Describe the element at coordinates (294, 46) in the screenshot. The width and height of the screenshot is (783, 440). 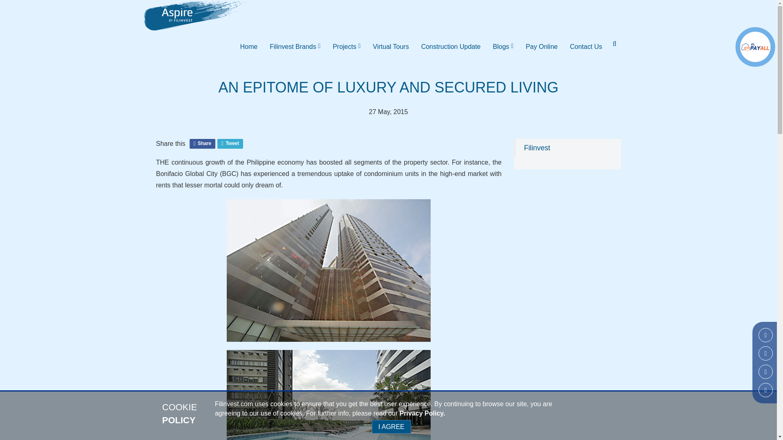
I see `Filinvest Brands` at that location.